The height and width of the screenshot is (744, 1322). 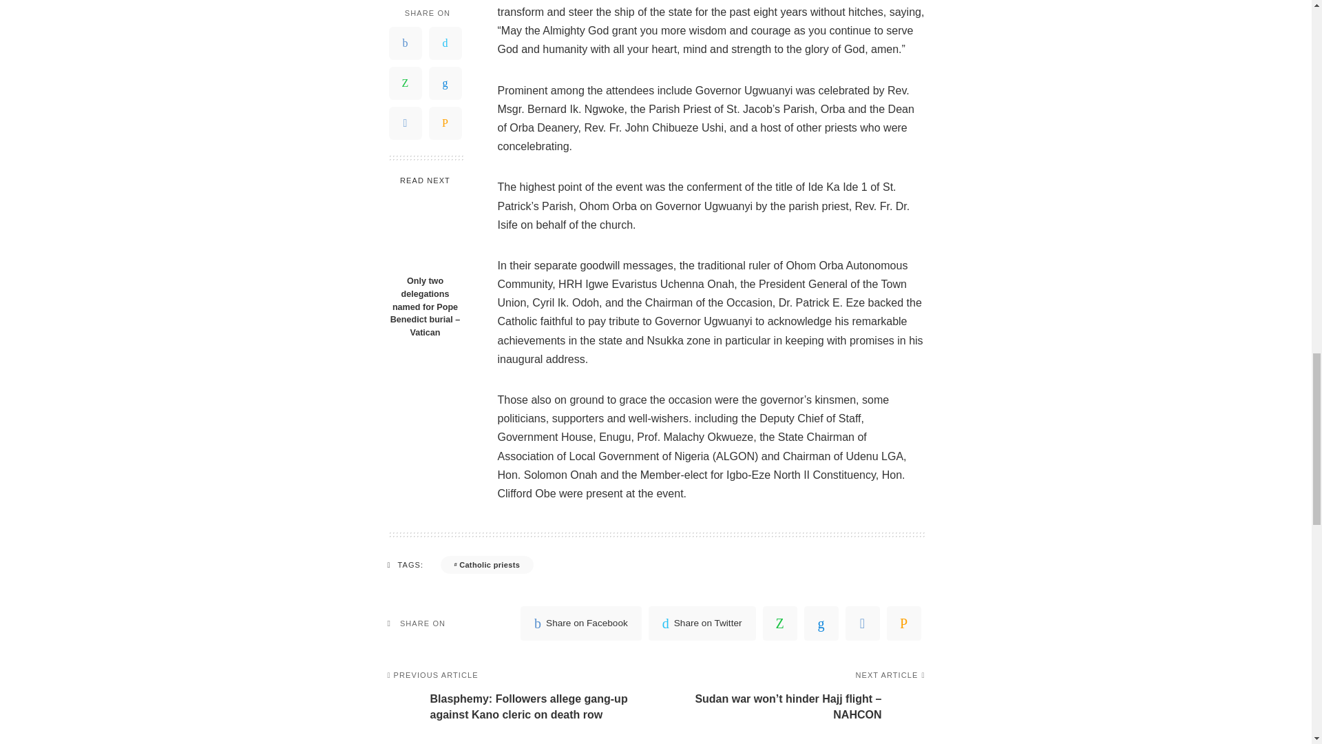 I want to click on Facebook, so click(x=581, y=623).